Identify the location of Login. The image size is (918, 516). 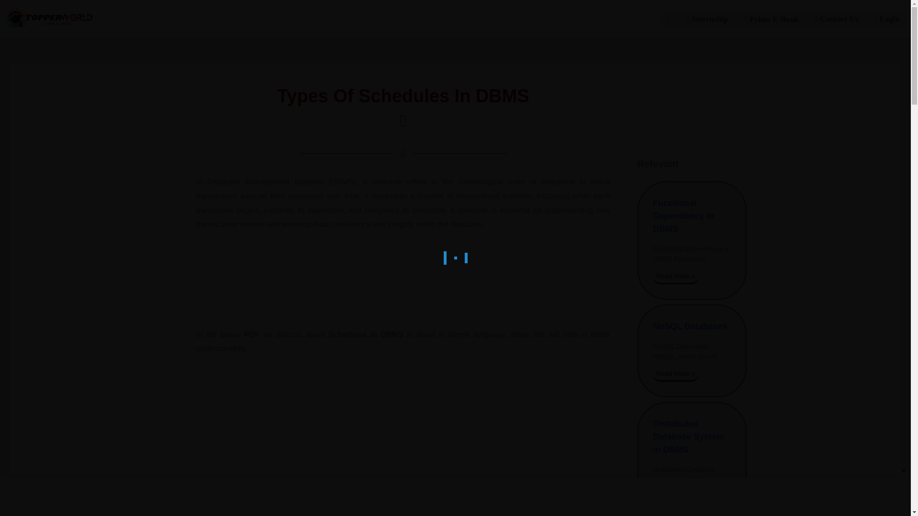
(887, 19).